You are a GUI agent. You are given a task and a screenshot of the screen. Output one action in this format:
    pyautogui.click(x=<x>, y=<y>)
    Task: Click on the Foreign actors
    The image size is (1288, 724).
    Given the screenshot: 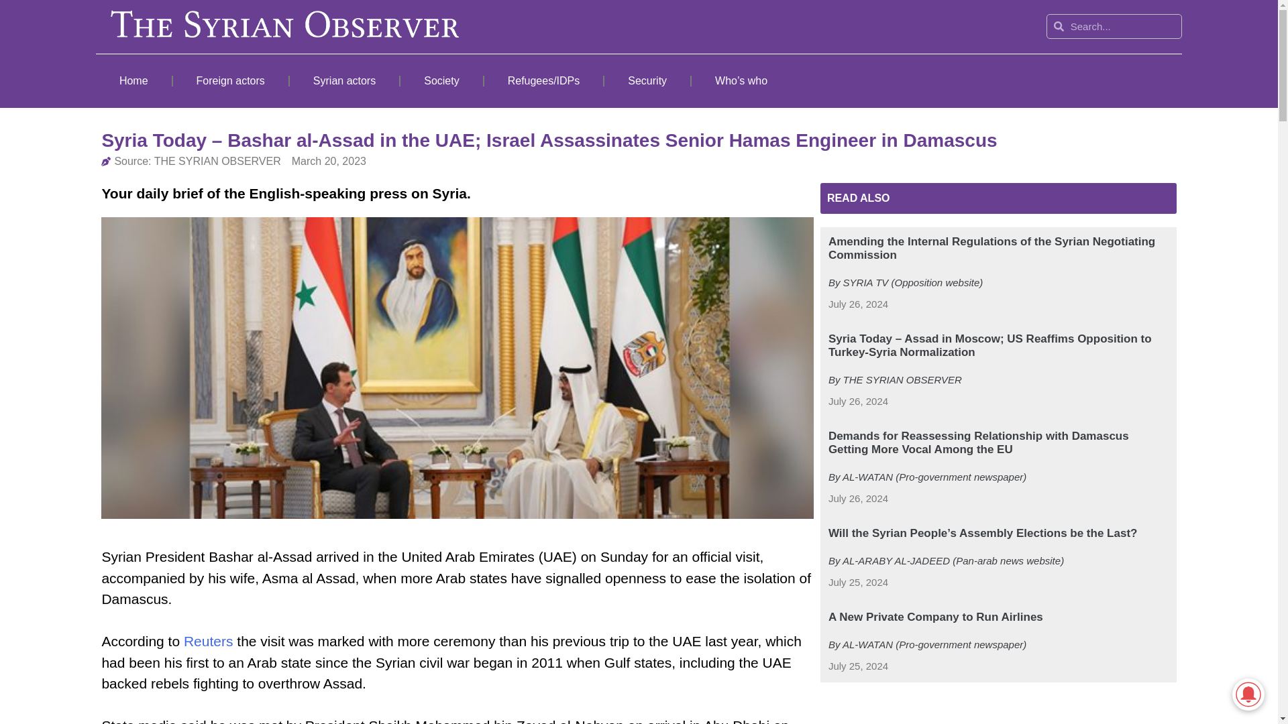 What is the action you would take?
    pyautogui.click(x=231, y=80)
    